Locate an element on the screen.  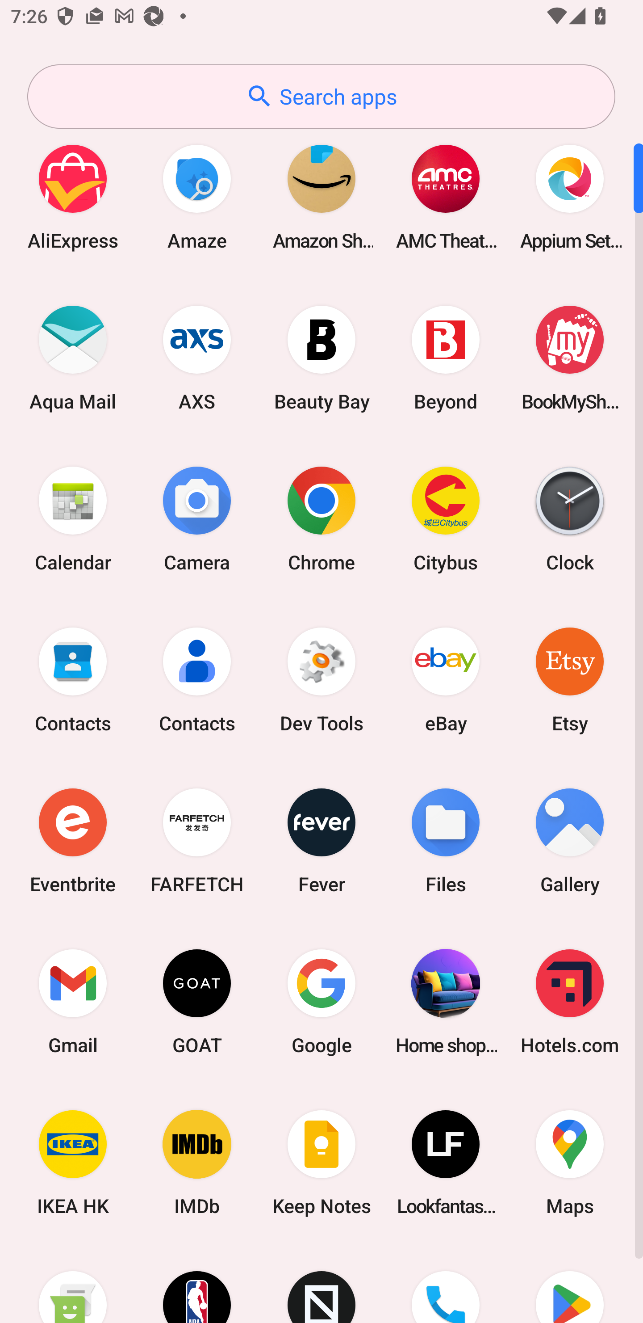
Phone is located at coordinates (446, 1283).